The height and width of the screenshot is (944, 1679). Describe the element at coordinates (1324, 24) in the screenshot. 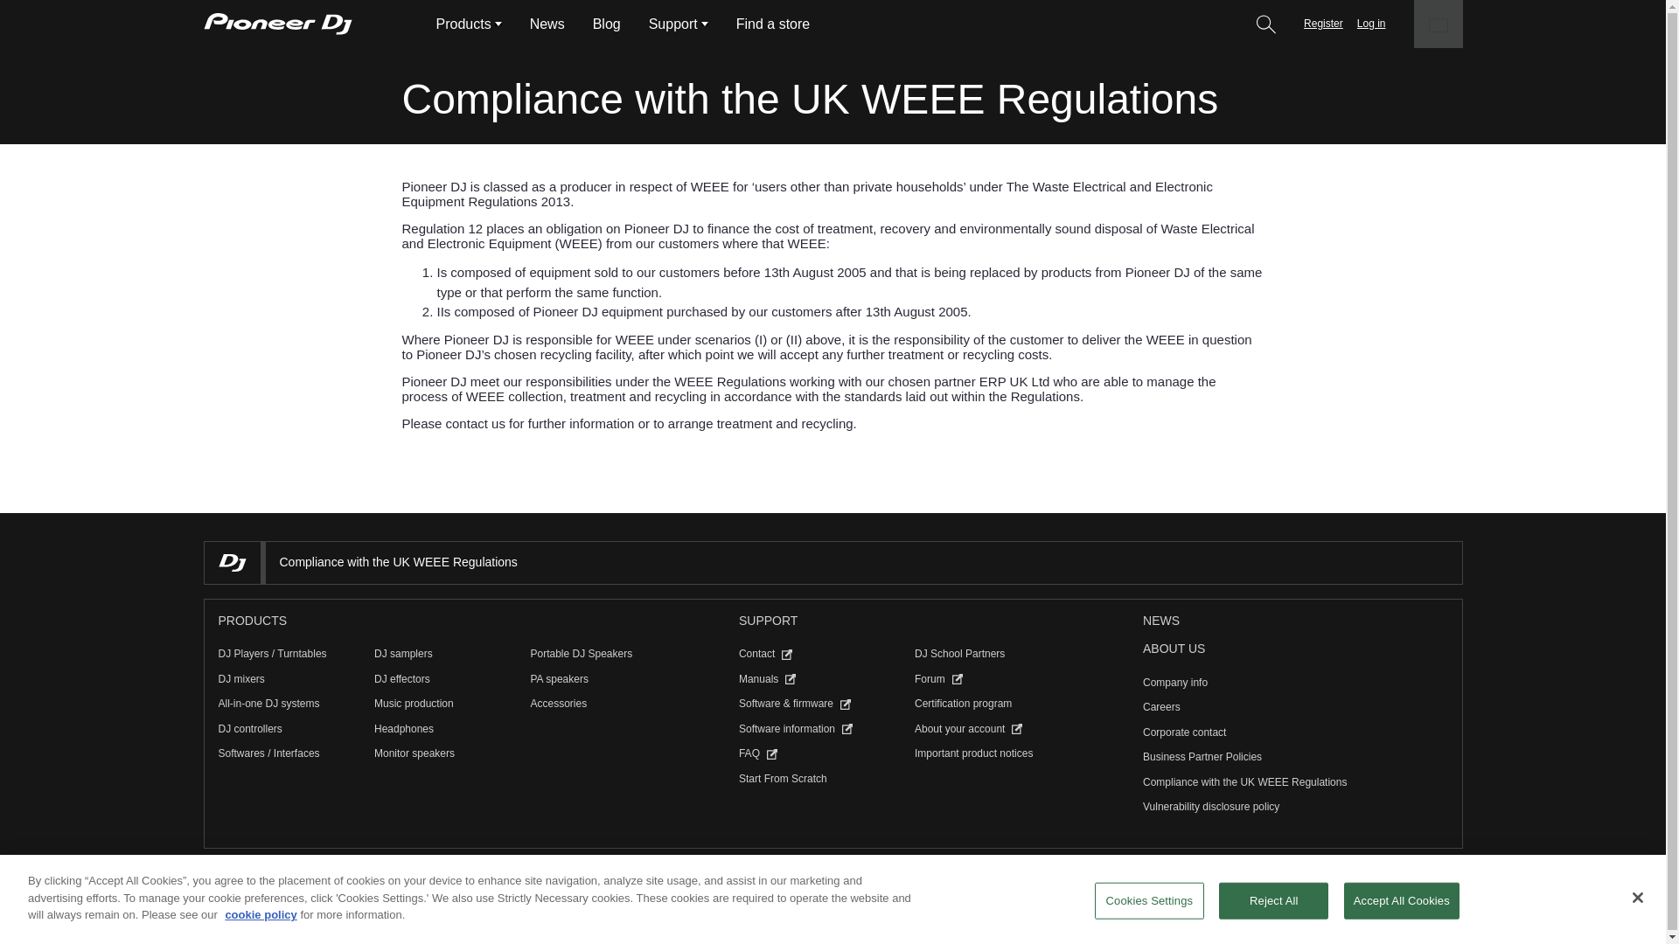

I see `Register` at that location.